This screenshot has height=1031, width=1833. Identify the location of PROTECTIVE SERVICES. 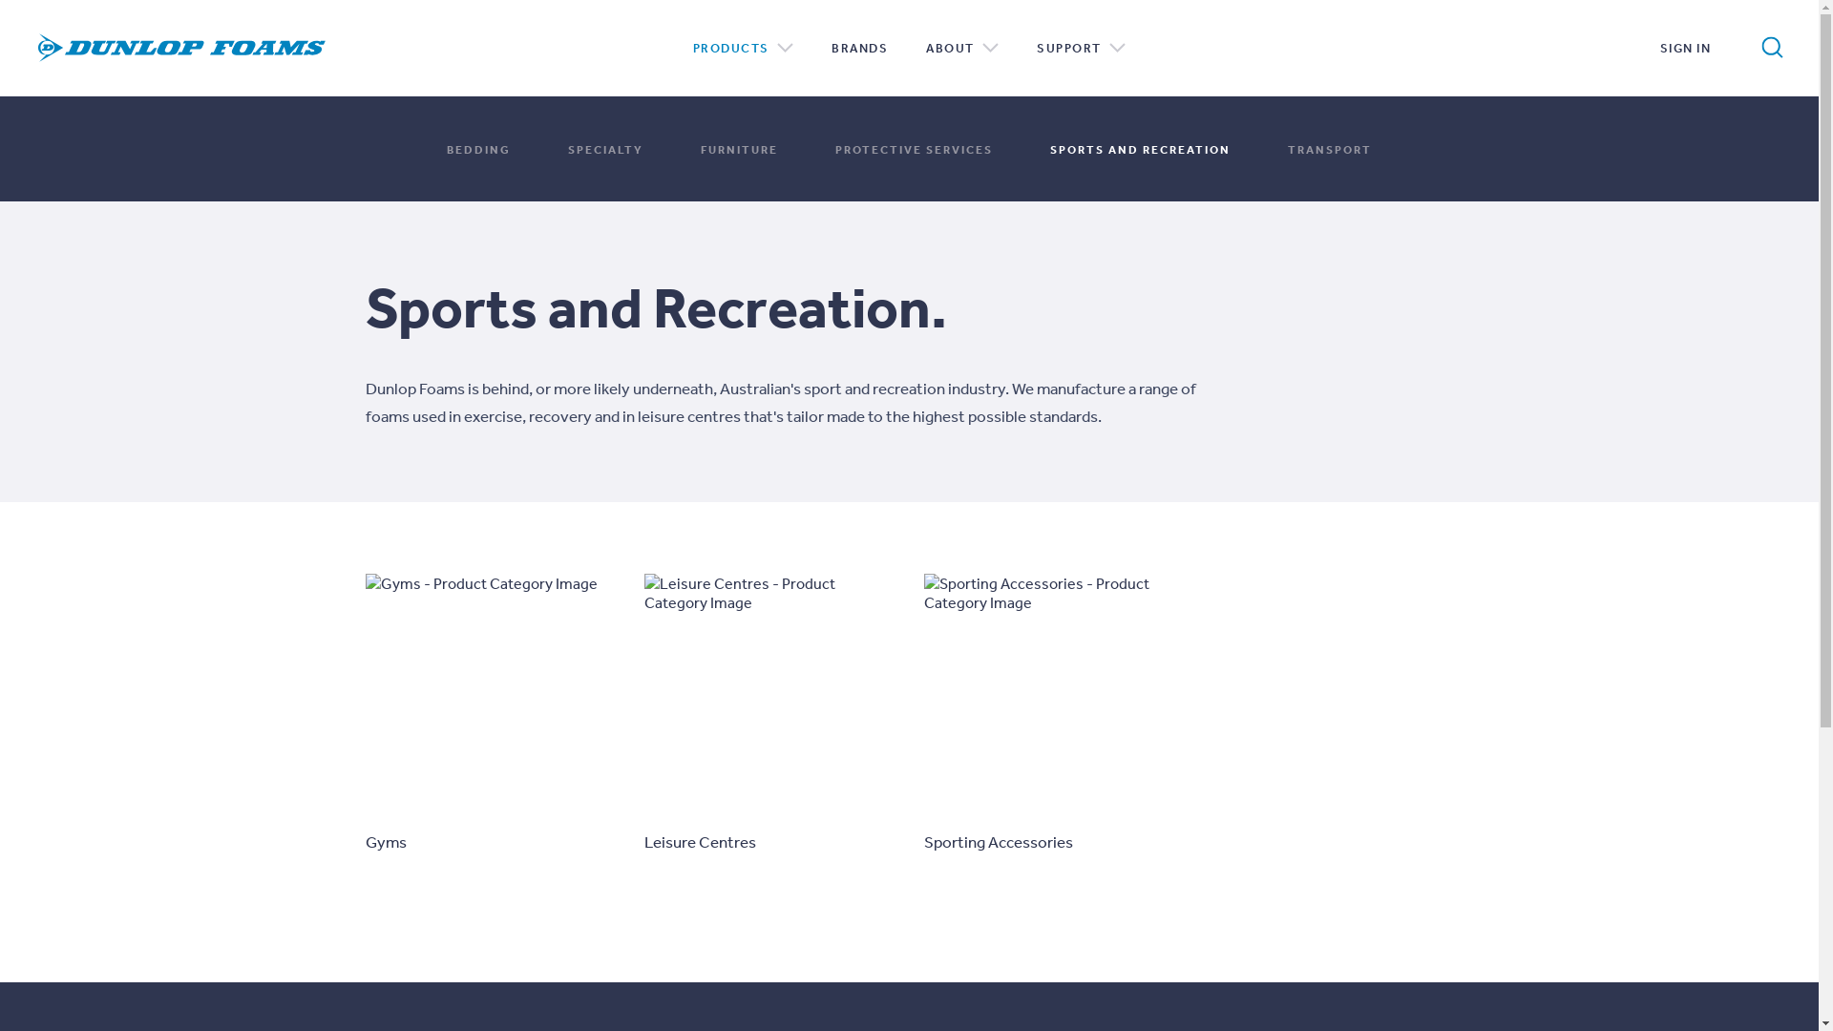
(915, 149).